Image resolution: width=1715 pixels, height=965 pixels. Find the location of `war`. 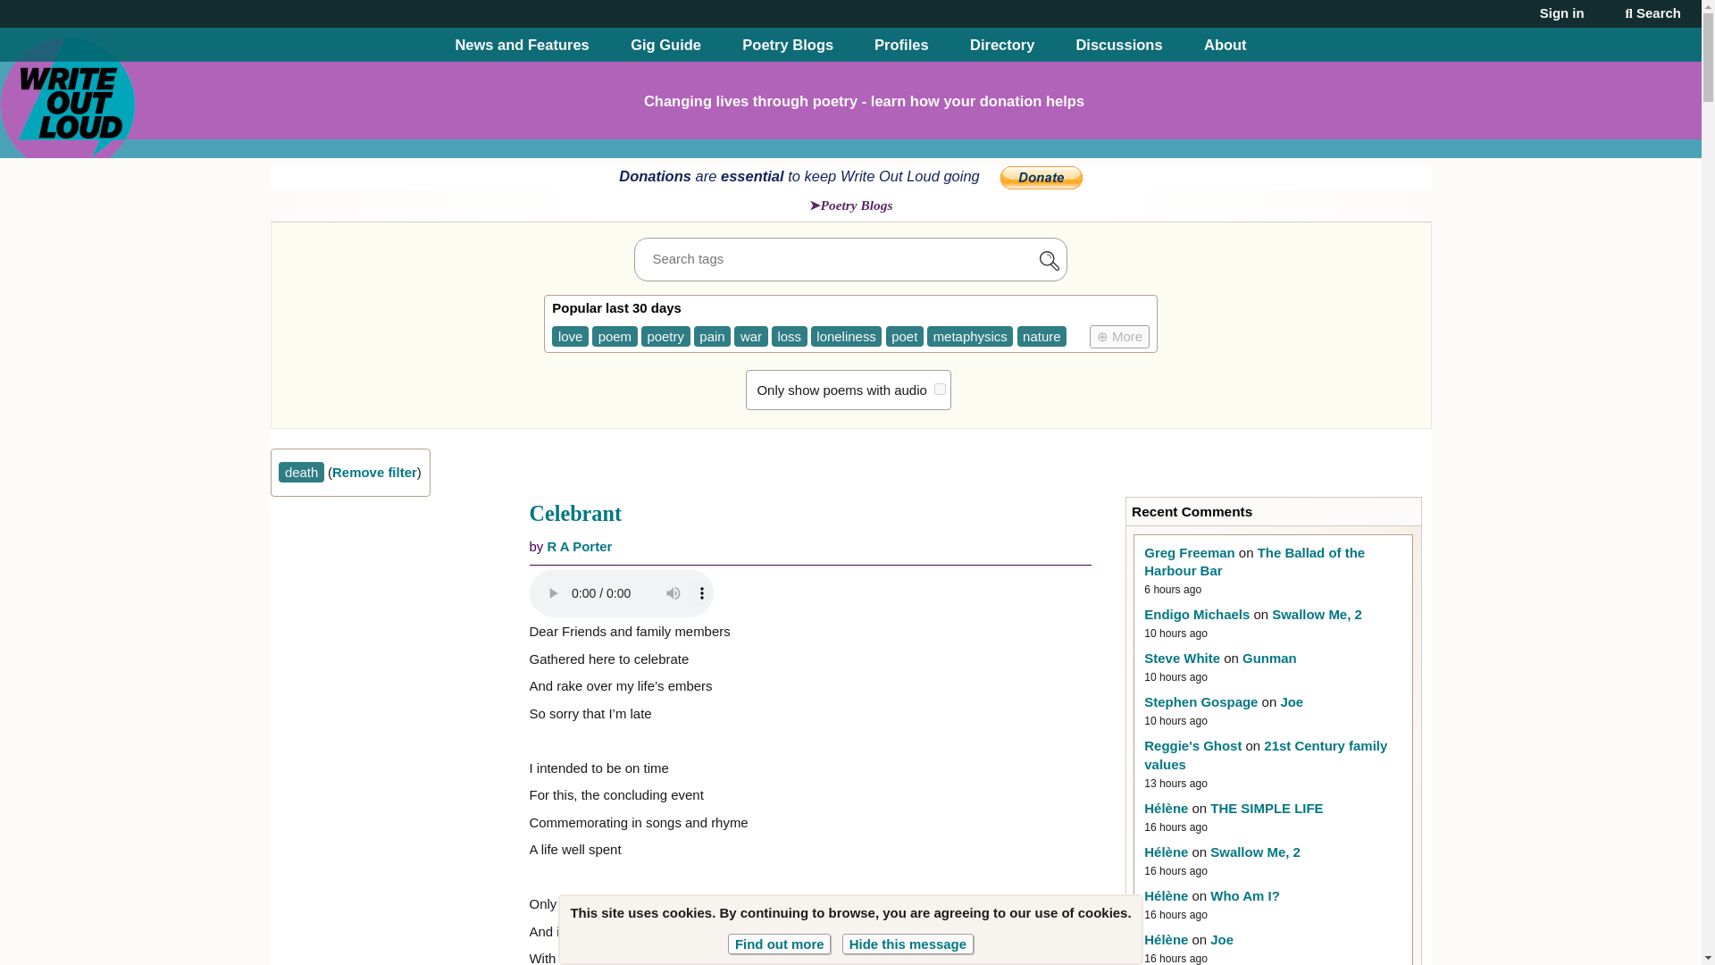

war is located at coordinates (750, 336).